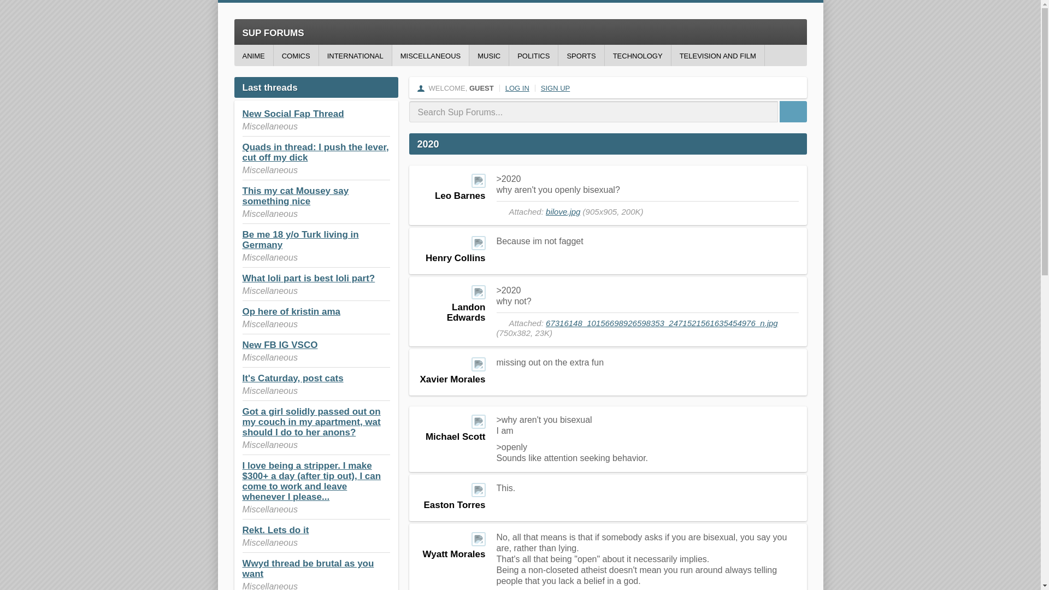 This screenshot has width=1049, height=590. Describe the element at coordinates (275, 530) in the screenshot. I see `Rekt. Lets do it` at that location.